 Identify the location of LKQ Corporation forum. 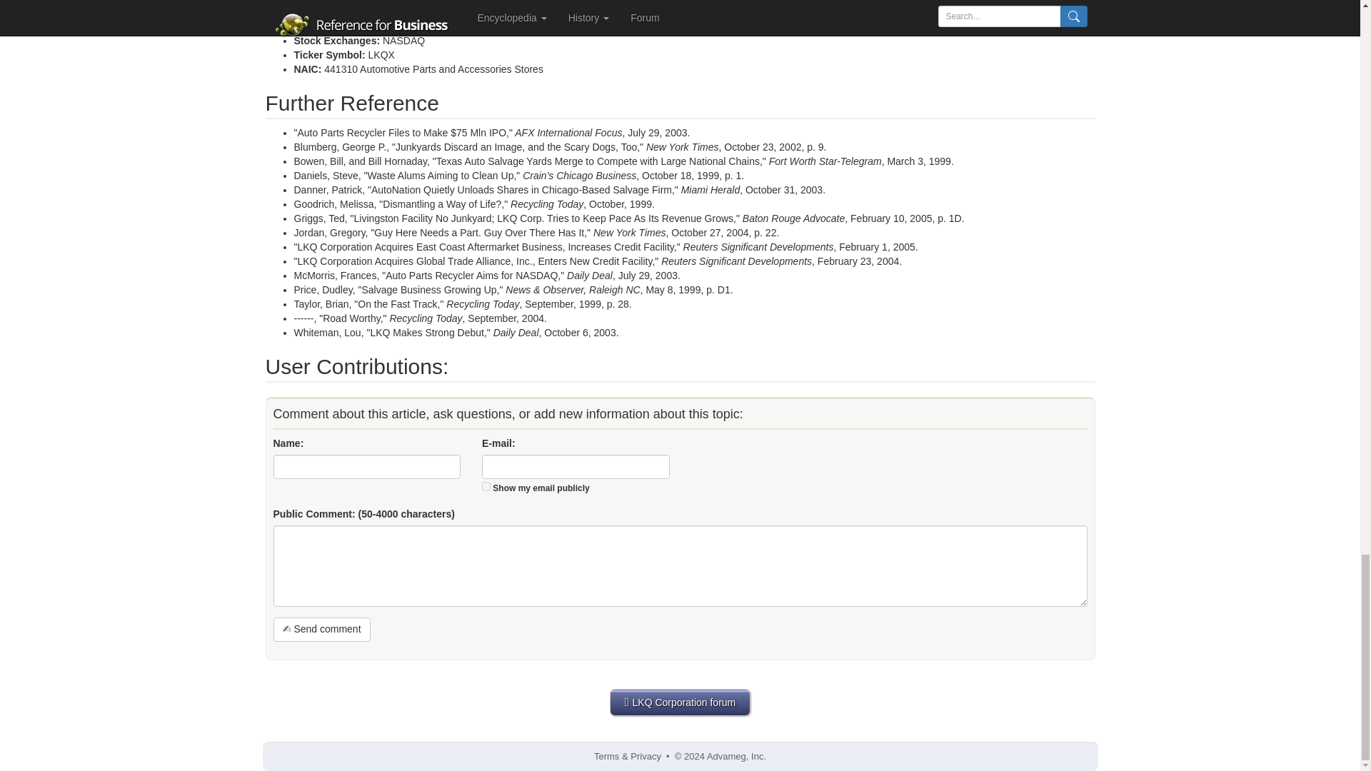
(681, 702).